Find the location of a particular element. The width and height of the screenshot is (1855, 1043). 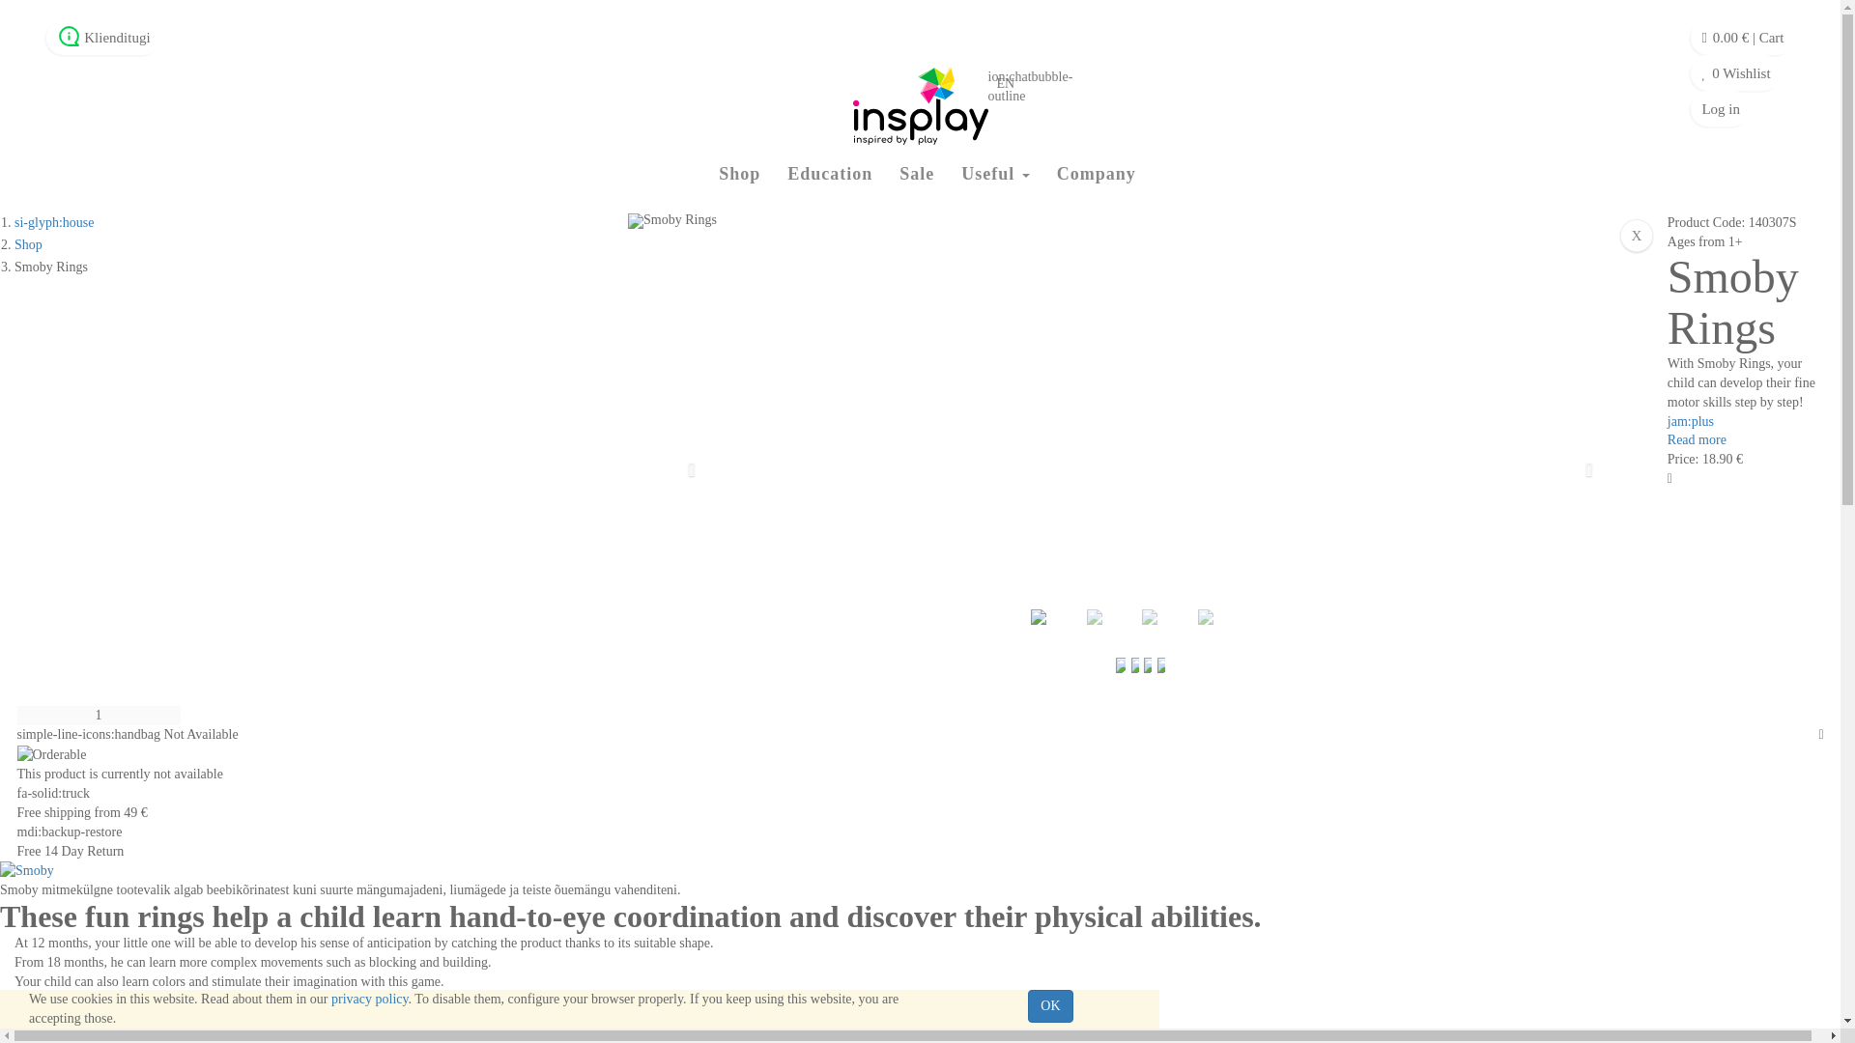

Shop is located at coordinates (29, 245).